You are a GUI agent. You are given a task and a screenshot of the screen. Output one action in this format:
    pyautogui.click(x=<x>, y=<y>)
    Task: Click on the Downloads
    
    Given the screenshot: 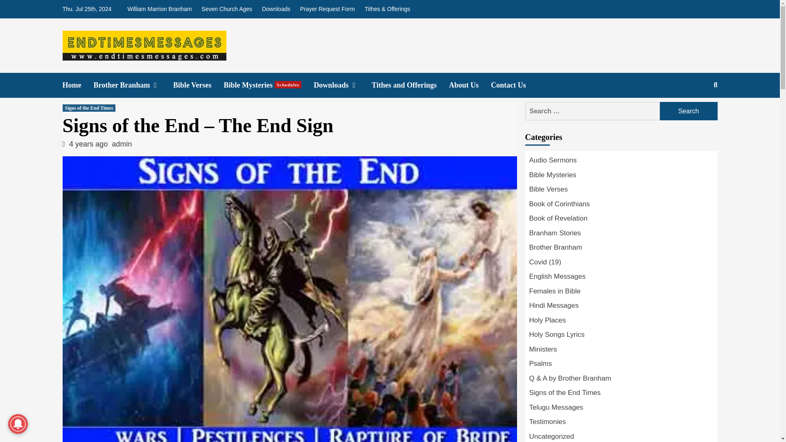 What is the action you would take?
    pyautogui.click(x=276, y=9)
    